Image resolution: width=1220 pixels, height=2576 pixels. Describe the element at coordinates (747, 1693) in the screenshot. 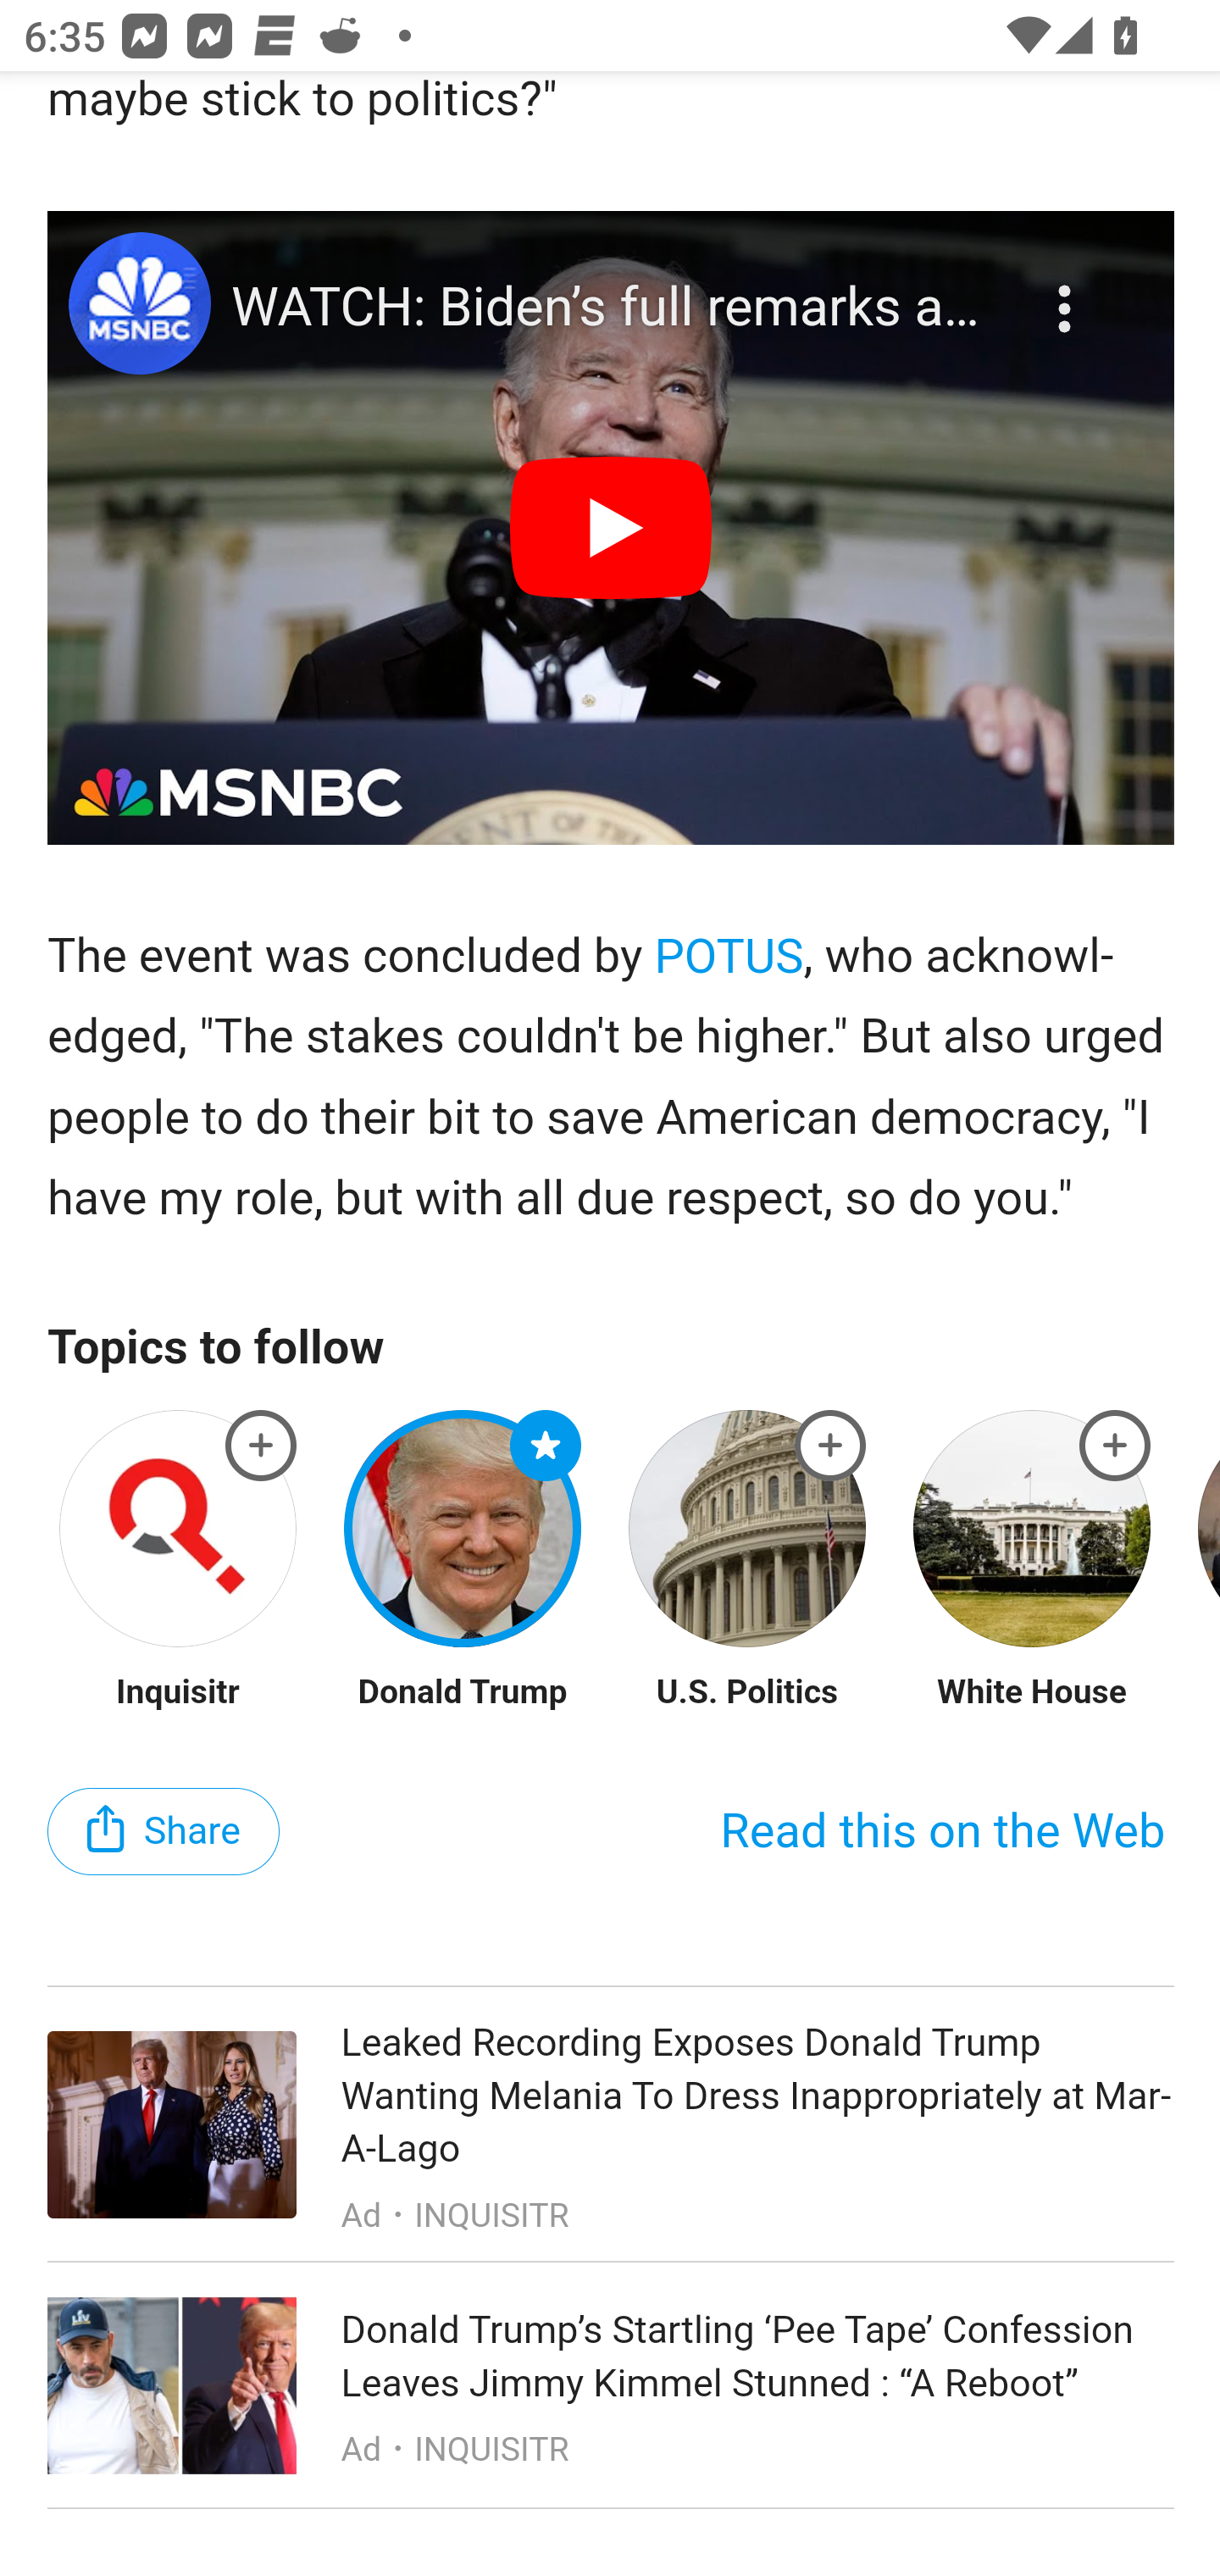

I see `U.S. Politics` at that location.